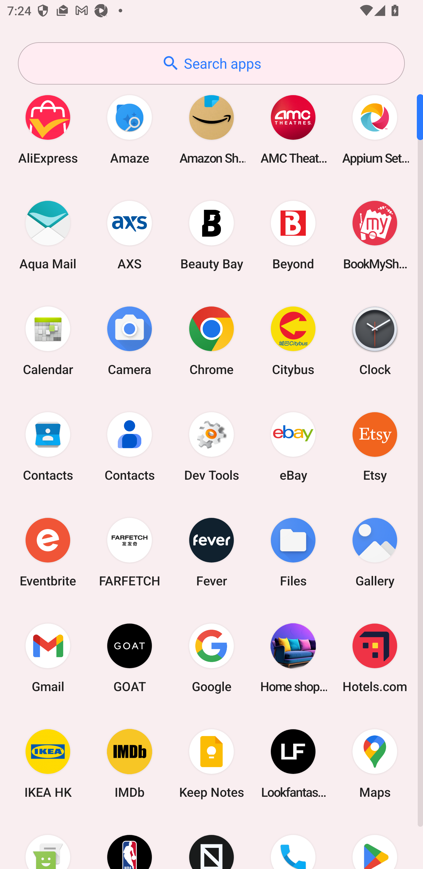 The height and width of the screenshot is (869, 423). What do you see at coordinates (211, 341) in the screenshot?
I see `Chrome` at bounding box center [211, 341].